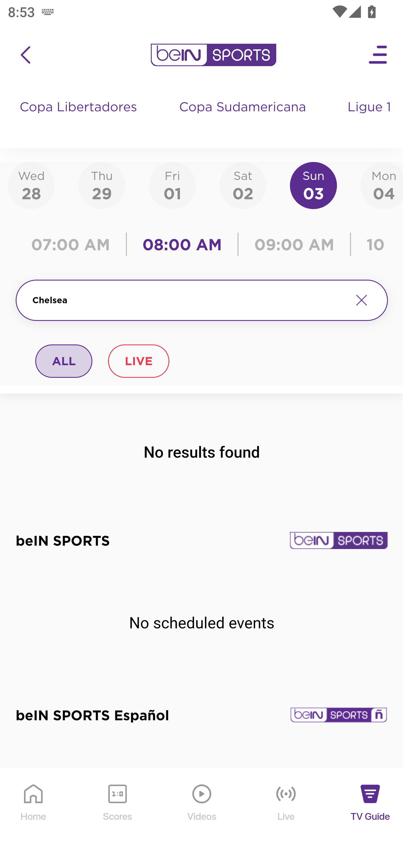 The image size is (403, 852). What do you see at coordinates (371, 811) in the screenshot?
I see `TV Guide TV Guide Icon TV Guide` at bounding box center [371, 811].